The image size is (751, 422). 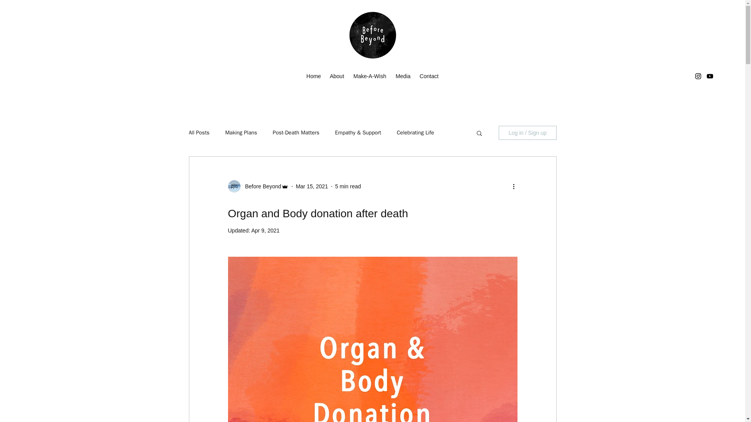 What do you see at coordinates (429, 76) in the screenshot?
I see `Contact` at bounding box center [429, 76].